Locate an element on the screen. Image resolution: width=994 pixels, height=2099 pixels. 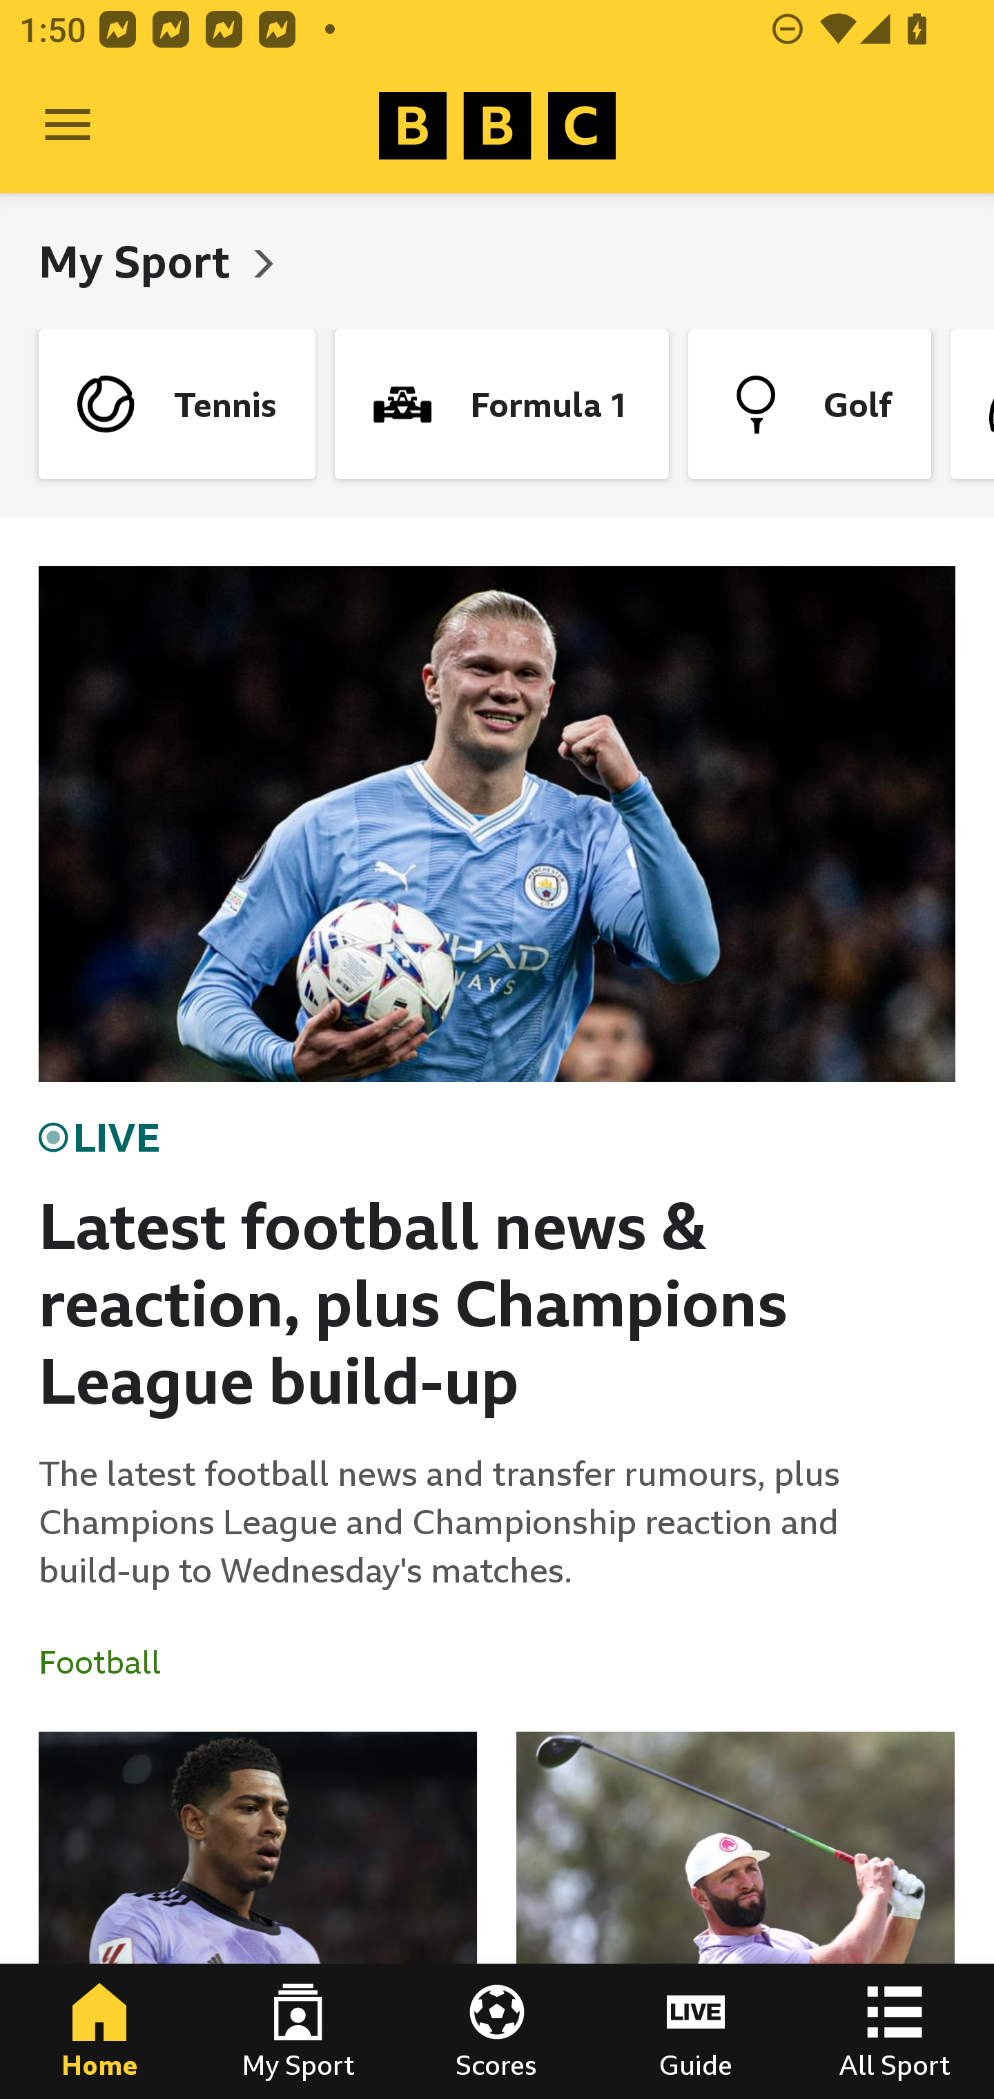
My Sport is located at coordinates (298, 2031).